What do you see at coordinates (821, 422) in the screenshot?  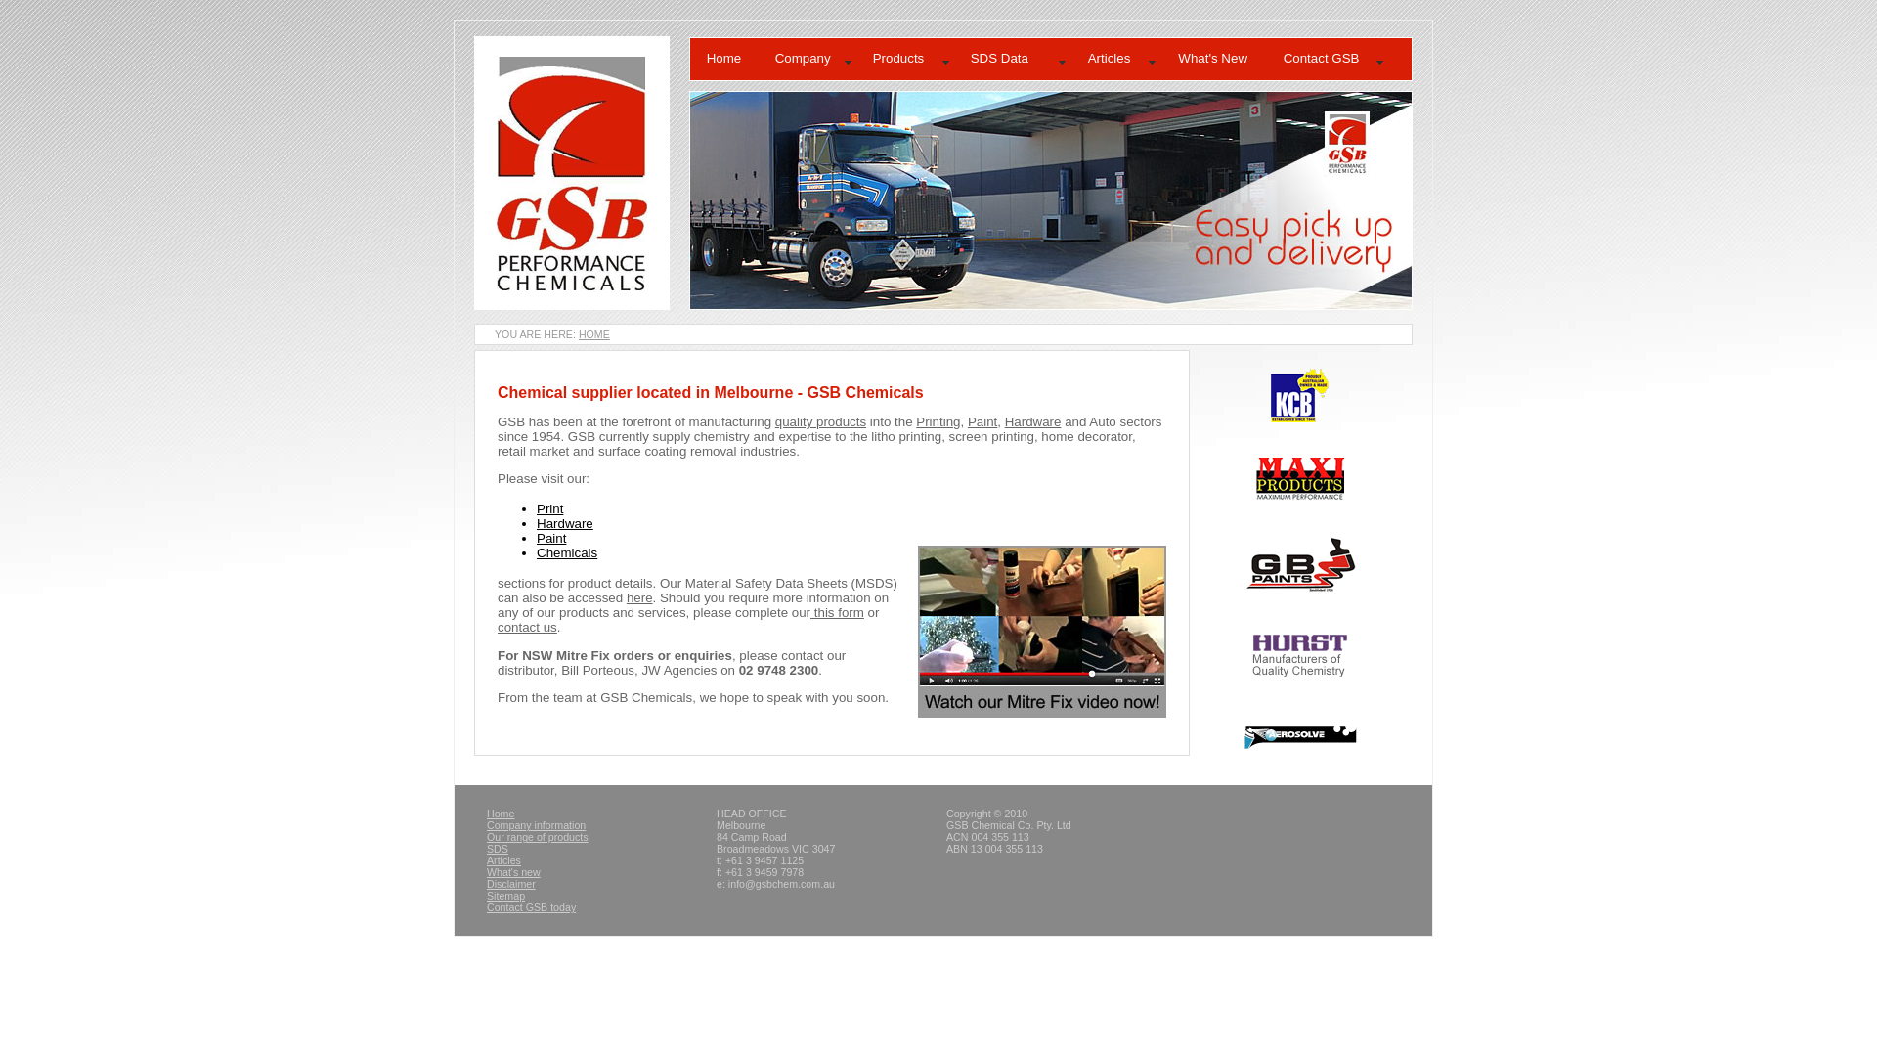 I see `quality products` at bounding box center [821, 422].